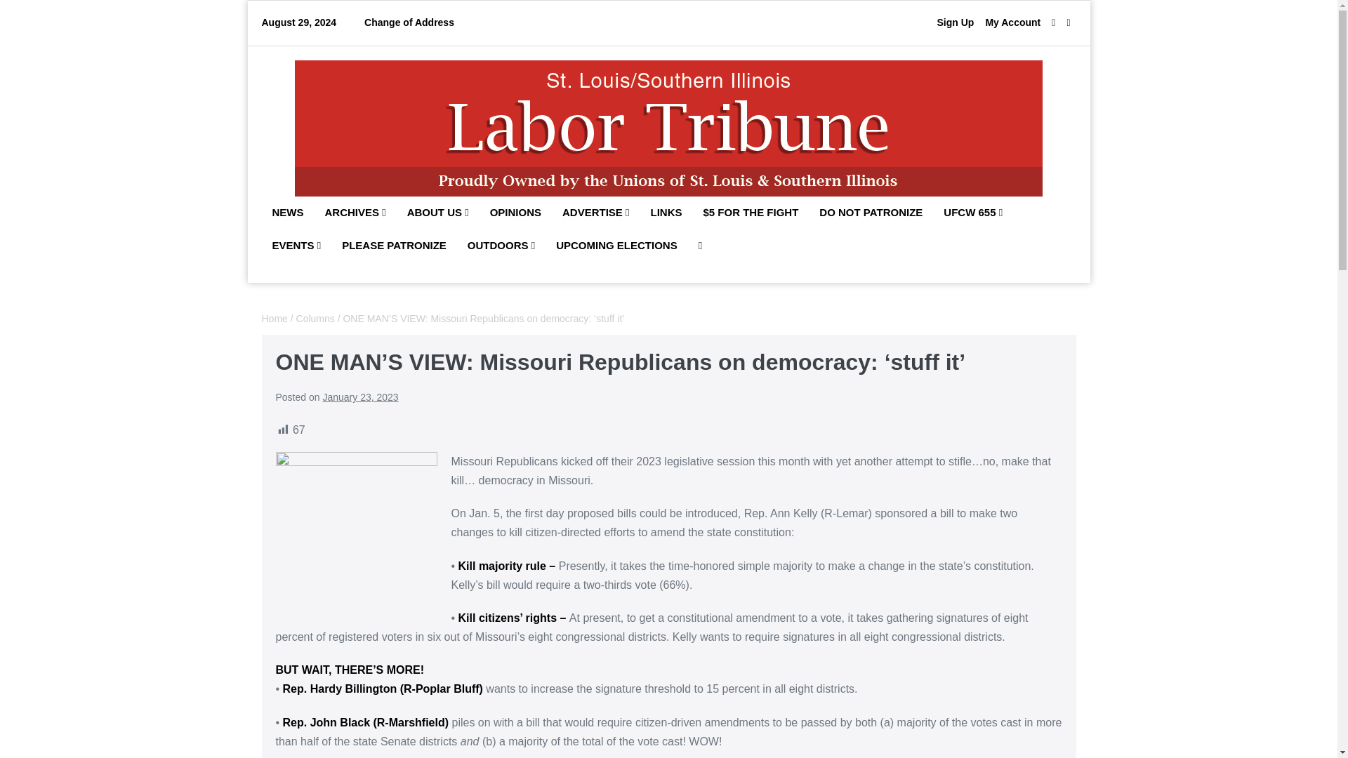  Describe the element at coordinates (501, 246) in the screenshot. I see `OUTDOORS` at that location.